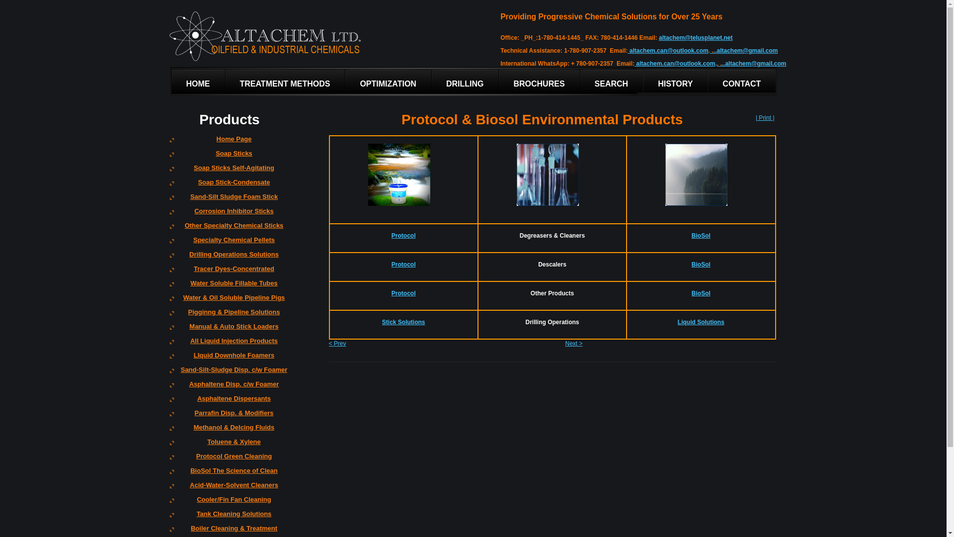 This screenshot has height=537, width=954. What do you see at coordinates (230, 446) in the screenshot?
I see `Toluene & Xylene` at bounding box center [230, 446].